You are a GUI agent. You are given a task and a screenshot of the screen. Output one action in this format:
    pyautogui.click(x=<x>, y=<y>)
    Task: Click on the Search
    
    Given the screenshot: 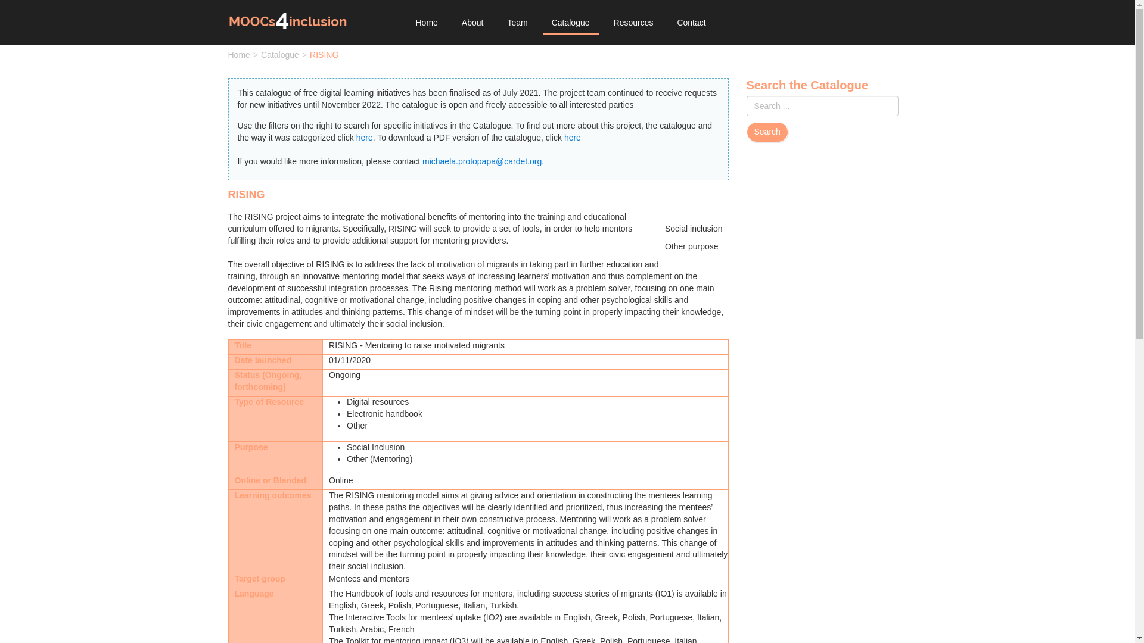 What is the action you would take?
    pyautogui.click(x=766, y=132)
    